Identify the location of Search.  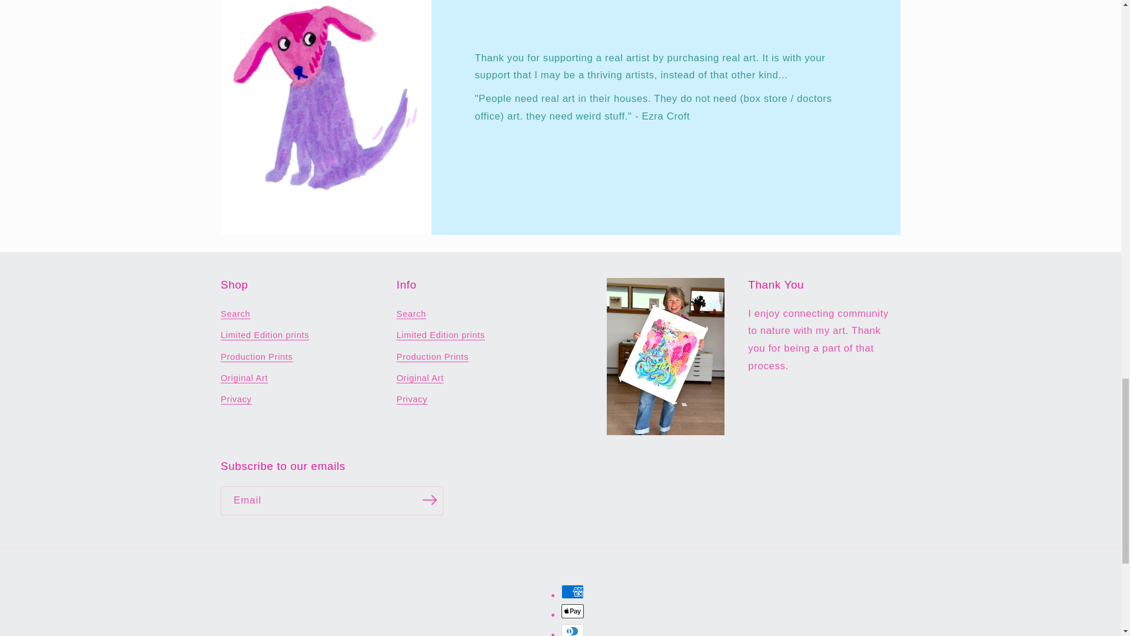
(235, 316).